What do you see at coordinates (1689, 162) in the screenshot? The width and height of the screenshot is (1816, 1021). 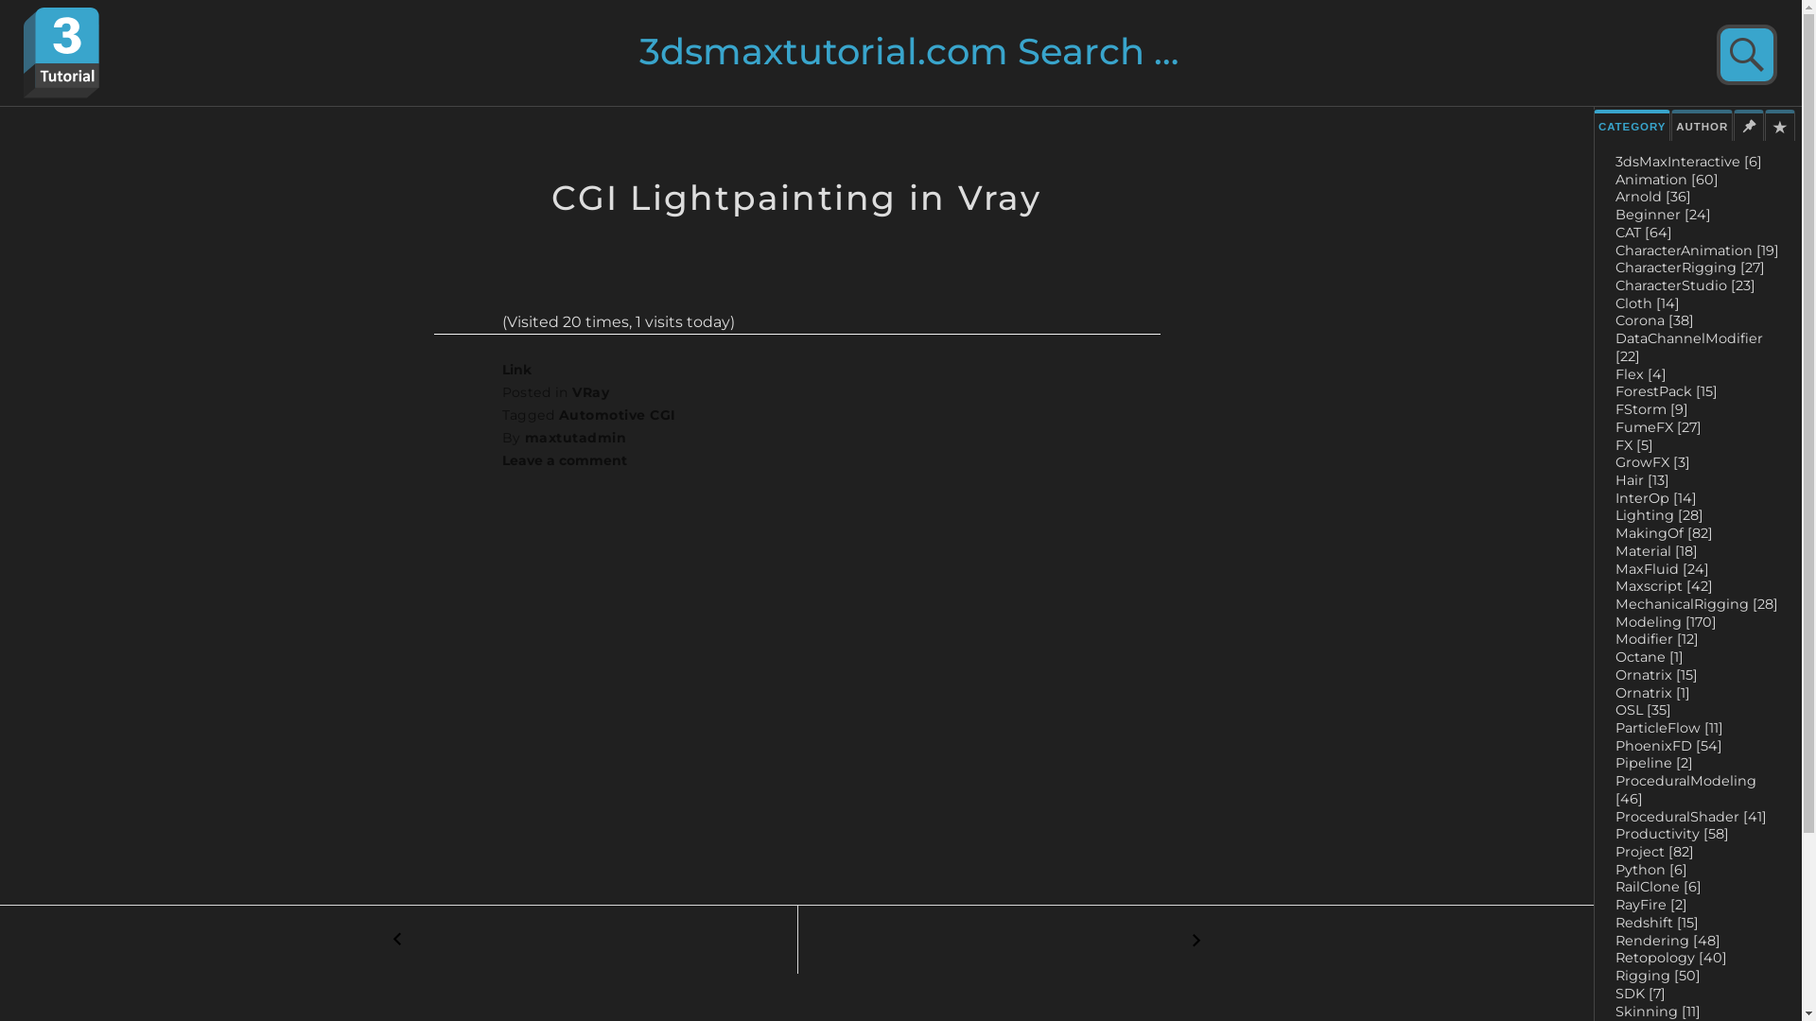 I see `3dsMaxInteractive [6]` at bounding box center [1689, 162].